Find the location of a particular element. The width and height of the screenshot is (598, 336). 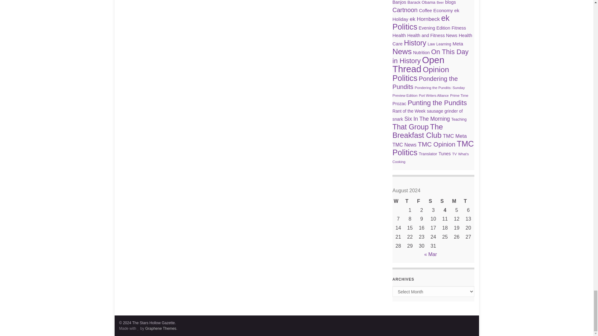

Thursday is located at coordinates (410, 201).